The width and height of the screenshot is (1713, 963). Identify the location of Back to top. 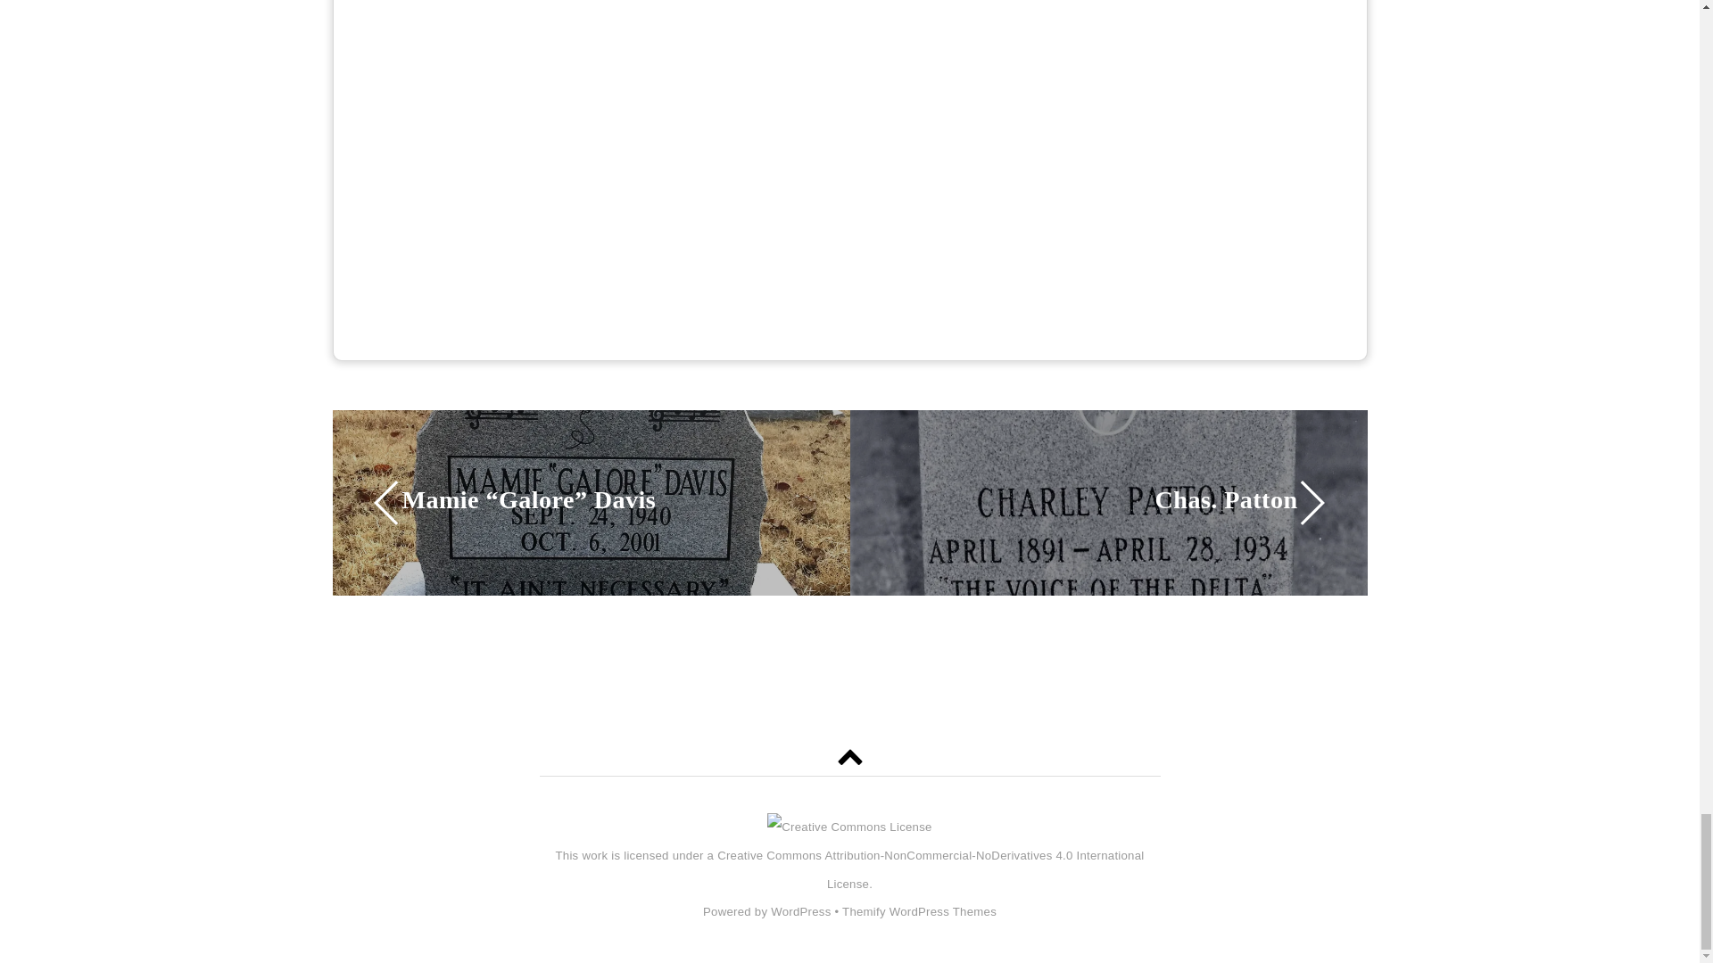
(849, 758).